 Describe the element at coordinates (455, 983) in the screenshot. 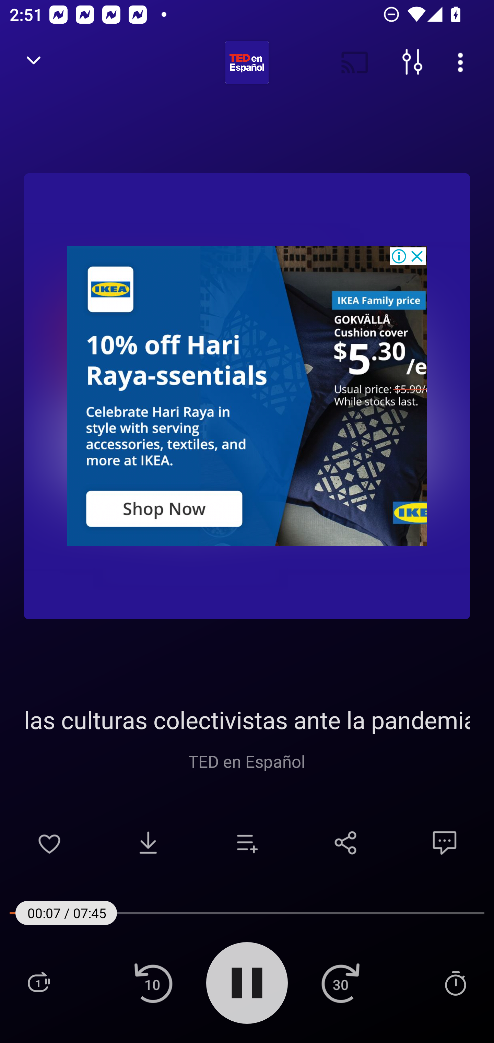

I see `Sleep Timer ` at that location.